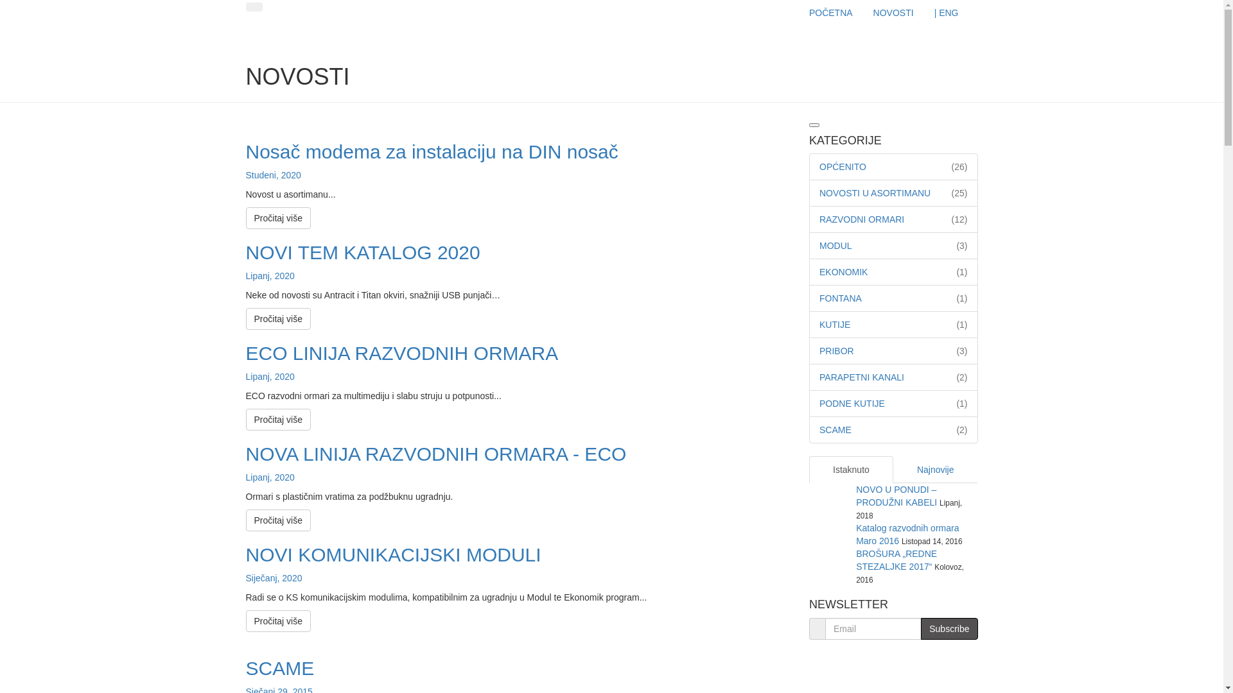 The width and height of the screenshot is (1233, 693). I want to click on (1)
PODNE KUTIJE, so click(852, 404).